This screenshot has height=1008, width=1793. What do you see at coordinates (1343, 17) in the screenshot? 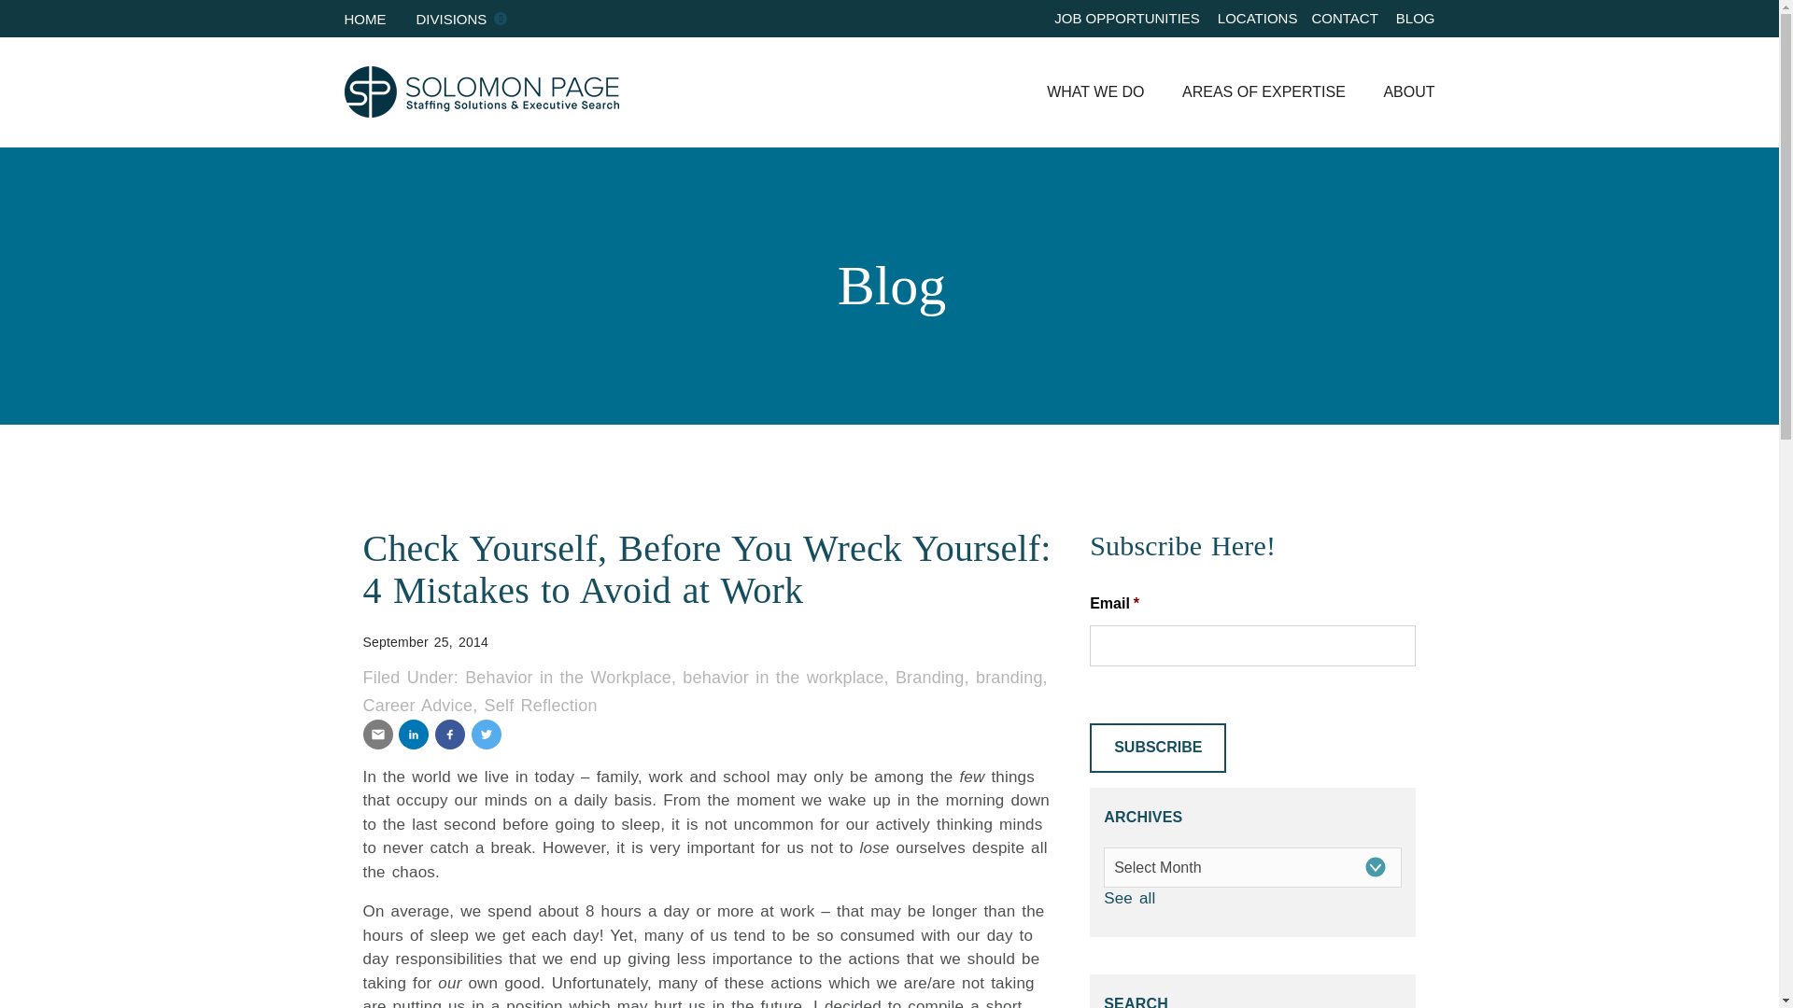
I see `CONTACT` at bounding box center [1343, 17].